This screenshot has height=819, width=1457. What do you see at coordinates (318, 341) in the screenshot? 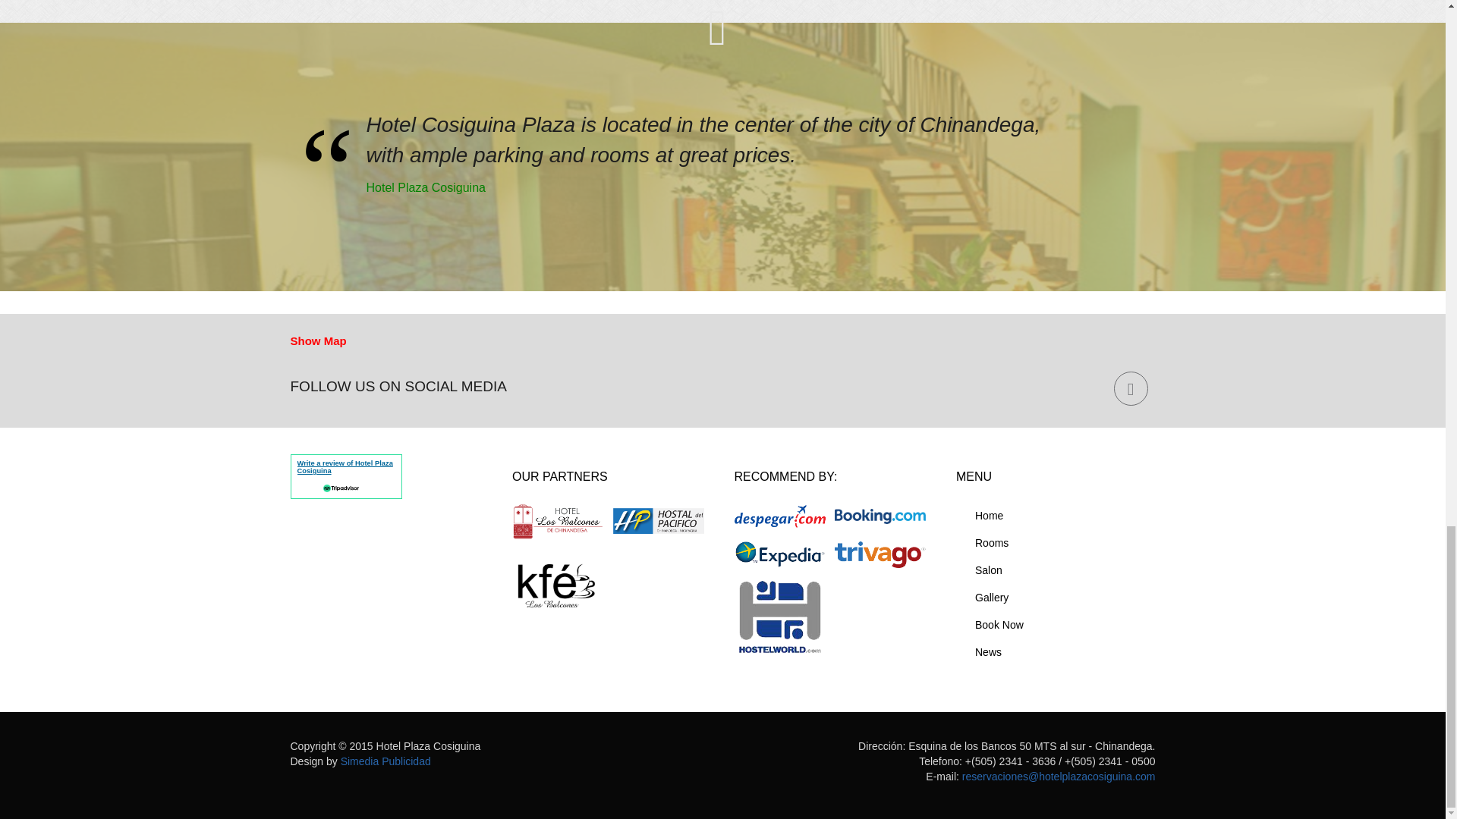
I see `Show Map` at bounding box center [318, 341].